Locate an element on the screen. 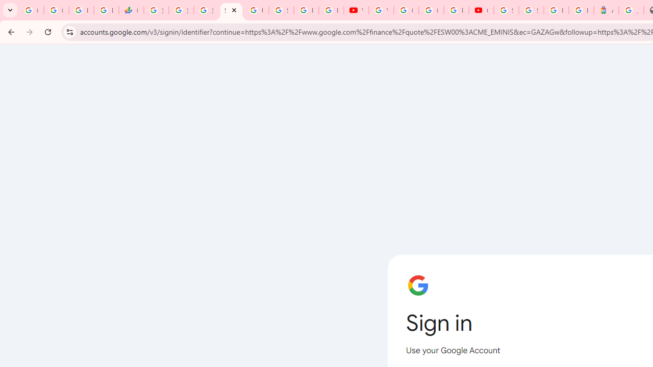 Image resolution: width=653 pixels, height=367 pixels. Atour Hotel - Google hotels is located at coordinates (606, 10).